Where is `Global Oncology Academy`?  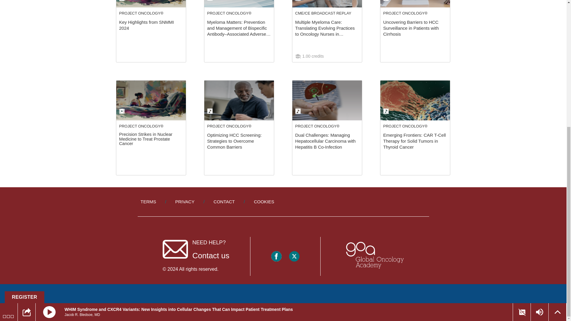 Global Oncology Academy is located at coordinates (374, 256).